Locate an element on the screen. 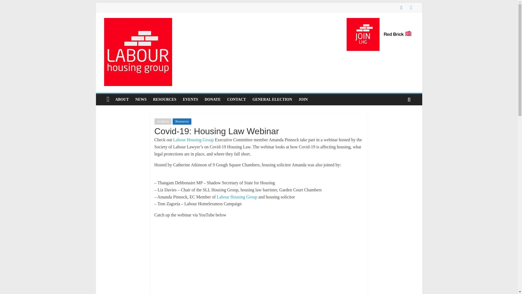  Resources is located at coordinates (182, 121).